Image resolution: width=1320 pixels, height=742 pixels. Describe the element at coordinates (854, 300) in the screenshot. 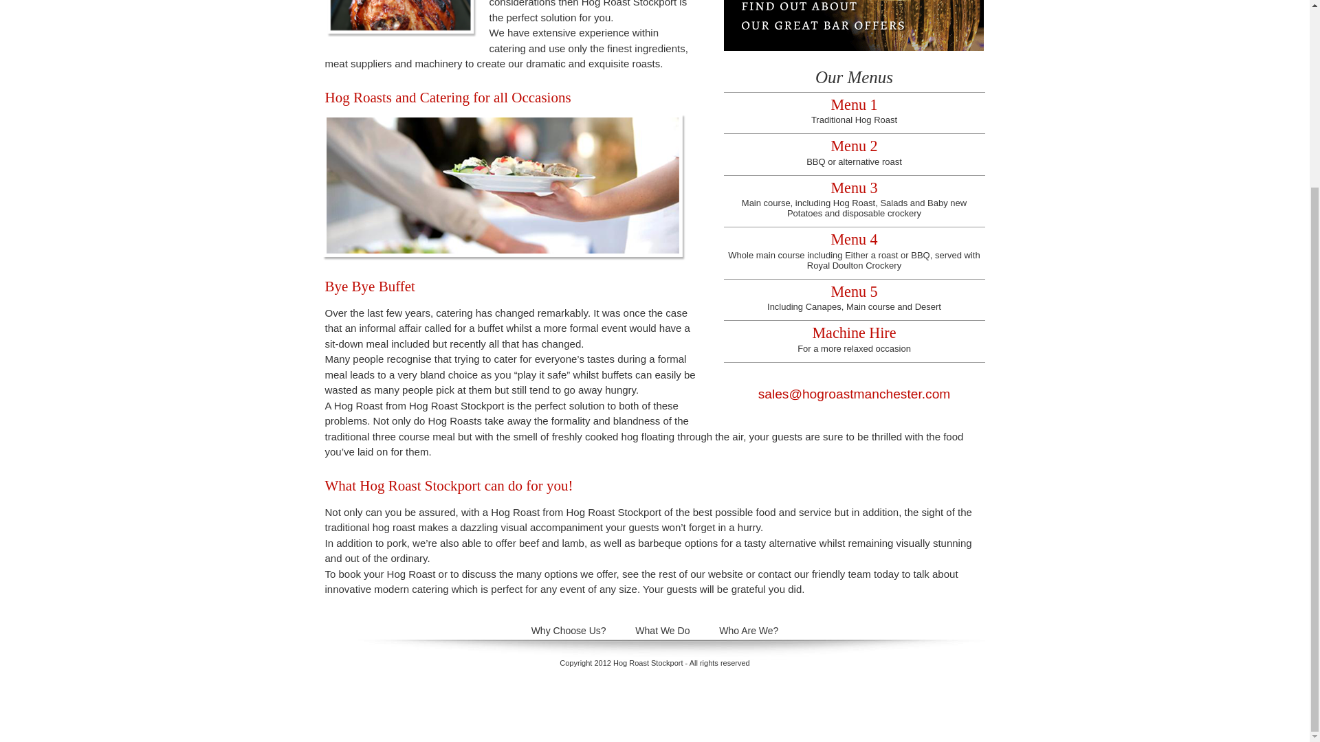

I see `Hog Roast Stockport` at that location.